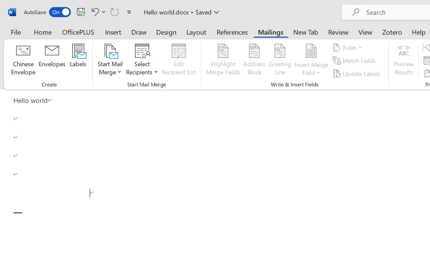 This screenshot has height=269, width=430. Describe the element at coordinates (179, 61) in the screenshot. I see `Edit Recipient List...` at that location.